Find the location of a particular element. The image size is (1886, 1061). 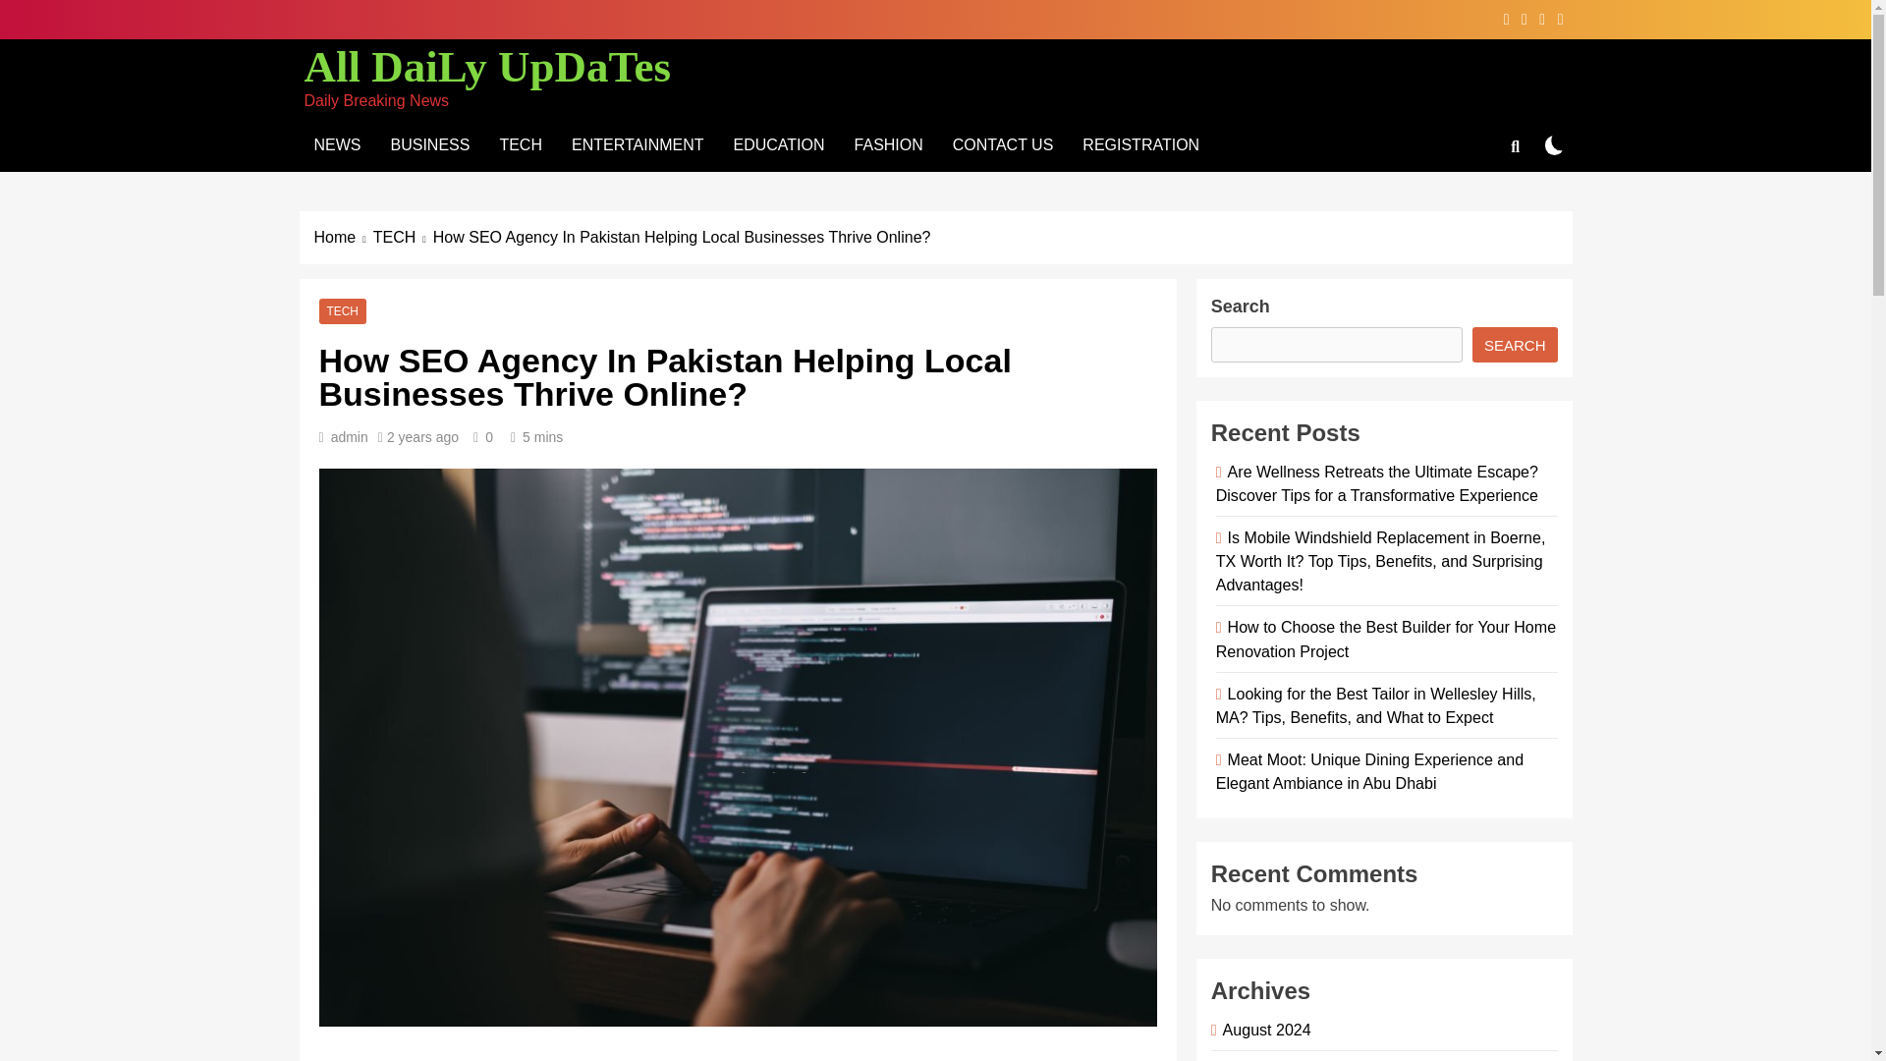

Home is located at coordinates (344, 238).